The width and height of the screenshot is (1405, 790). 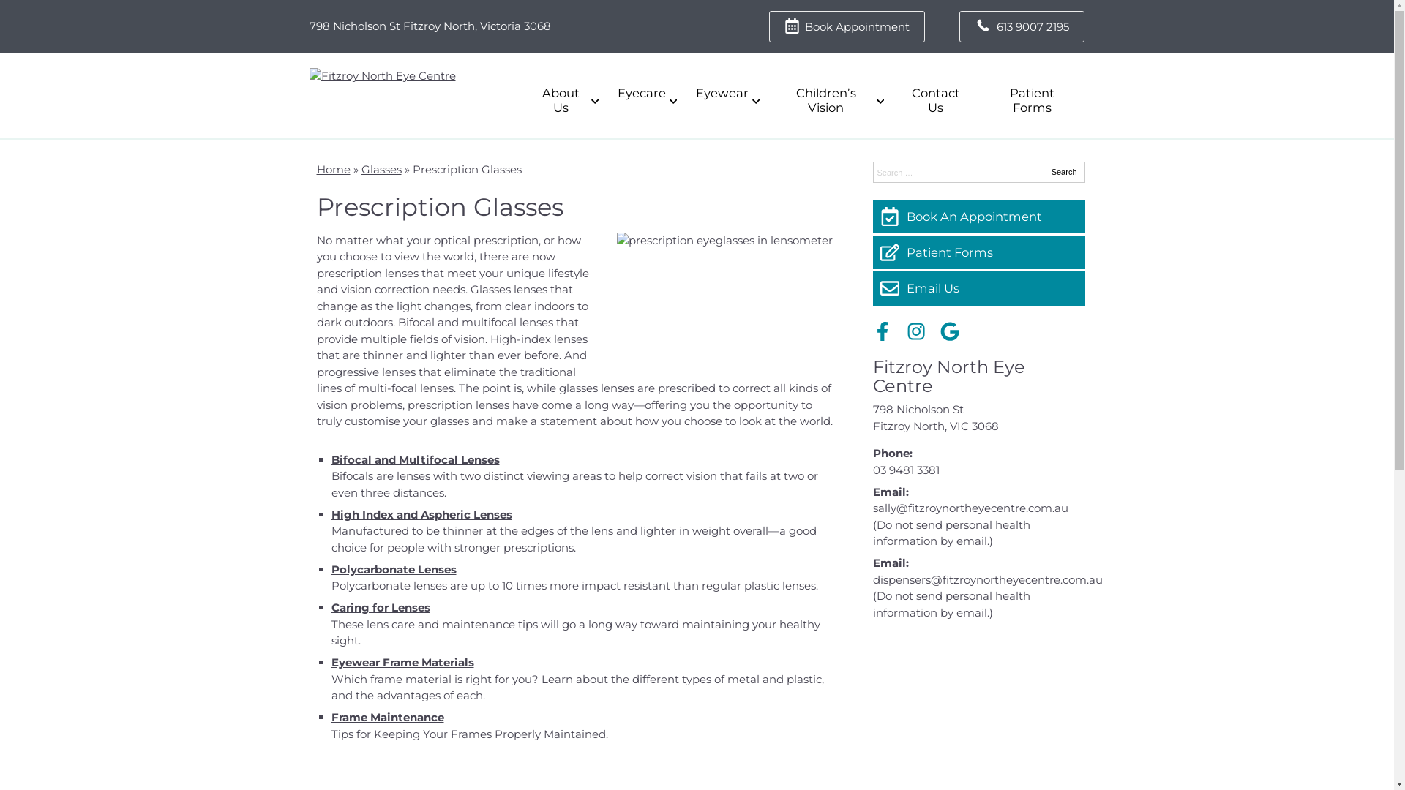 What do you see at coordinates (906, 470) in the screenshot?
I see `03 9481 3381` at bounding box center [906, 470].